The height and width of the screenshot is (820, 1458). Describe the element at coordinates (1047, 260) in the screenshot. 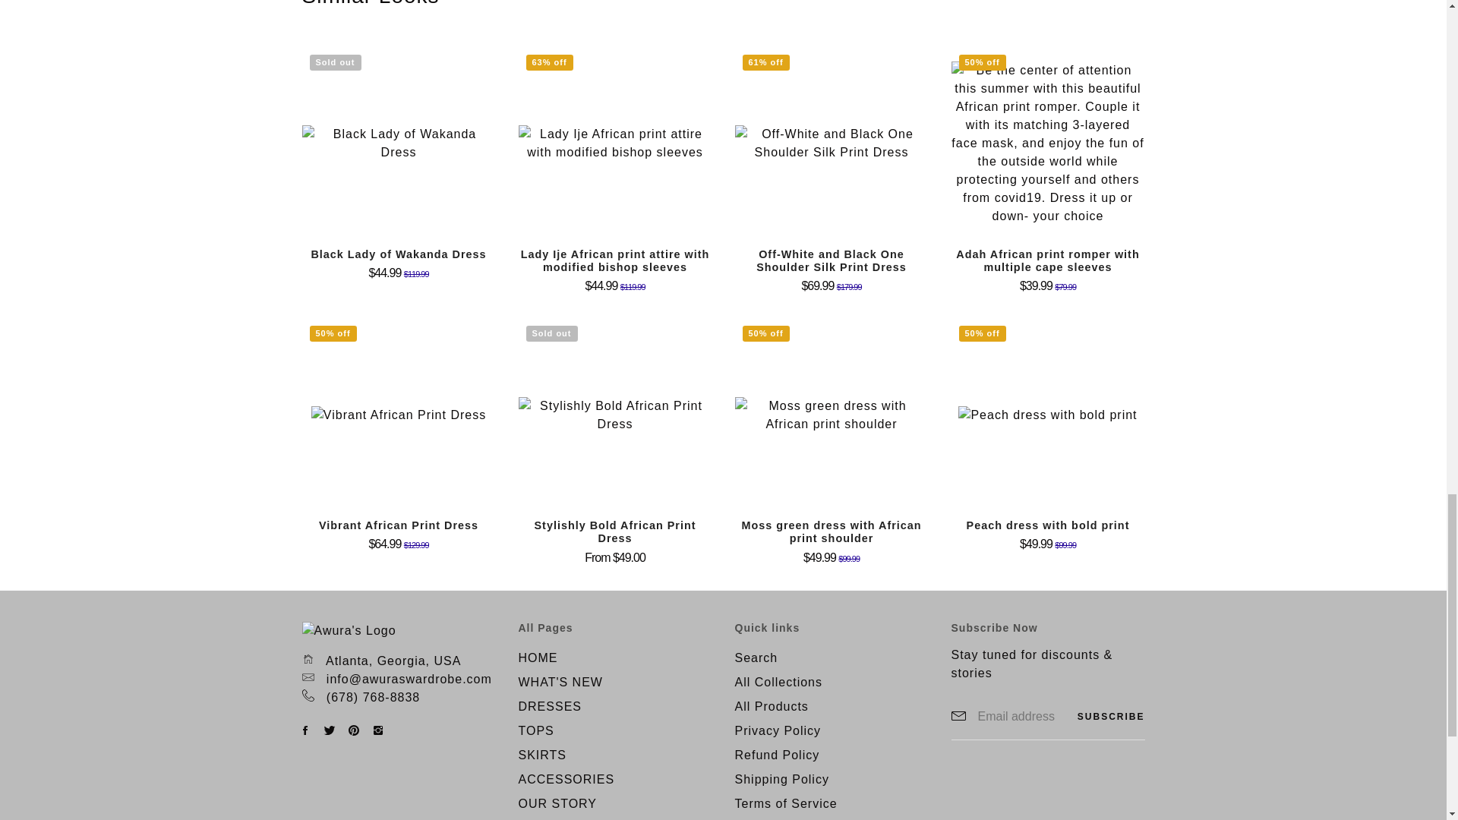

I see `Adah African print romper with multiple cape sleeves` at that location.